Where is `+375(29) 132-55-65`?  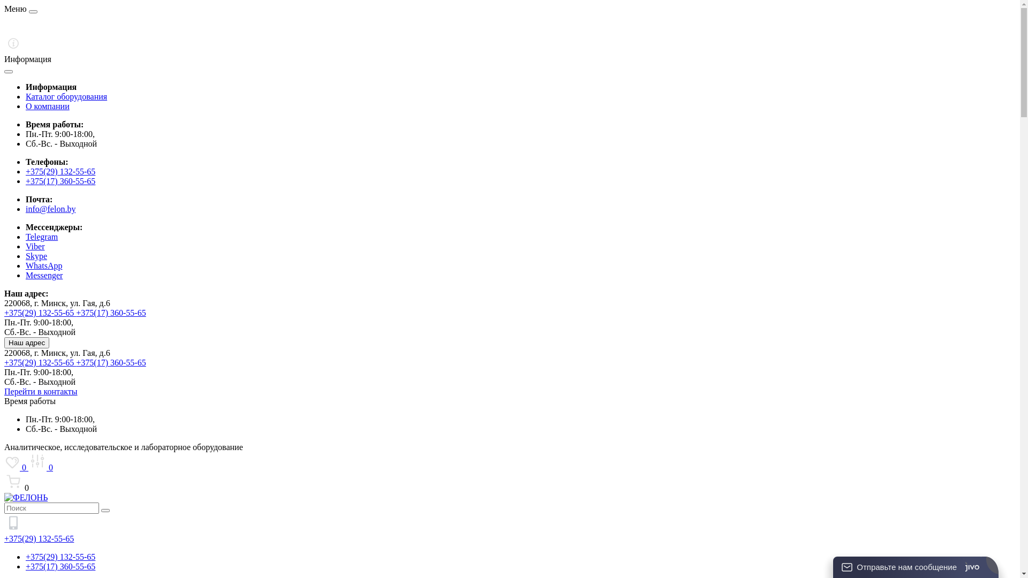 +375(29) 132-55-65 is located at coordinates (40, 313).